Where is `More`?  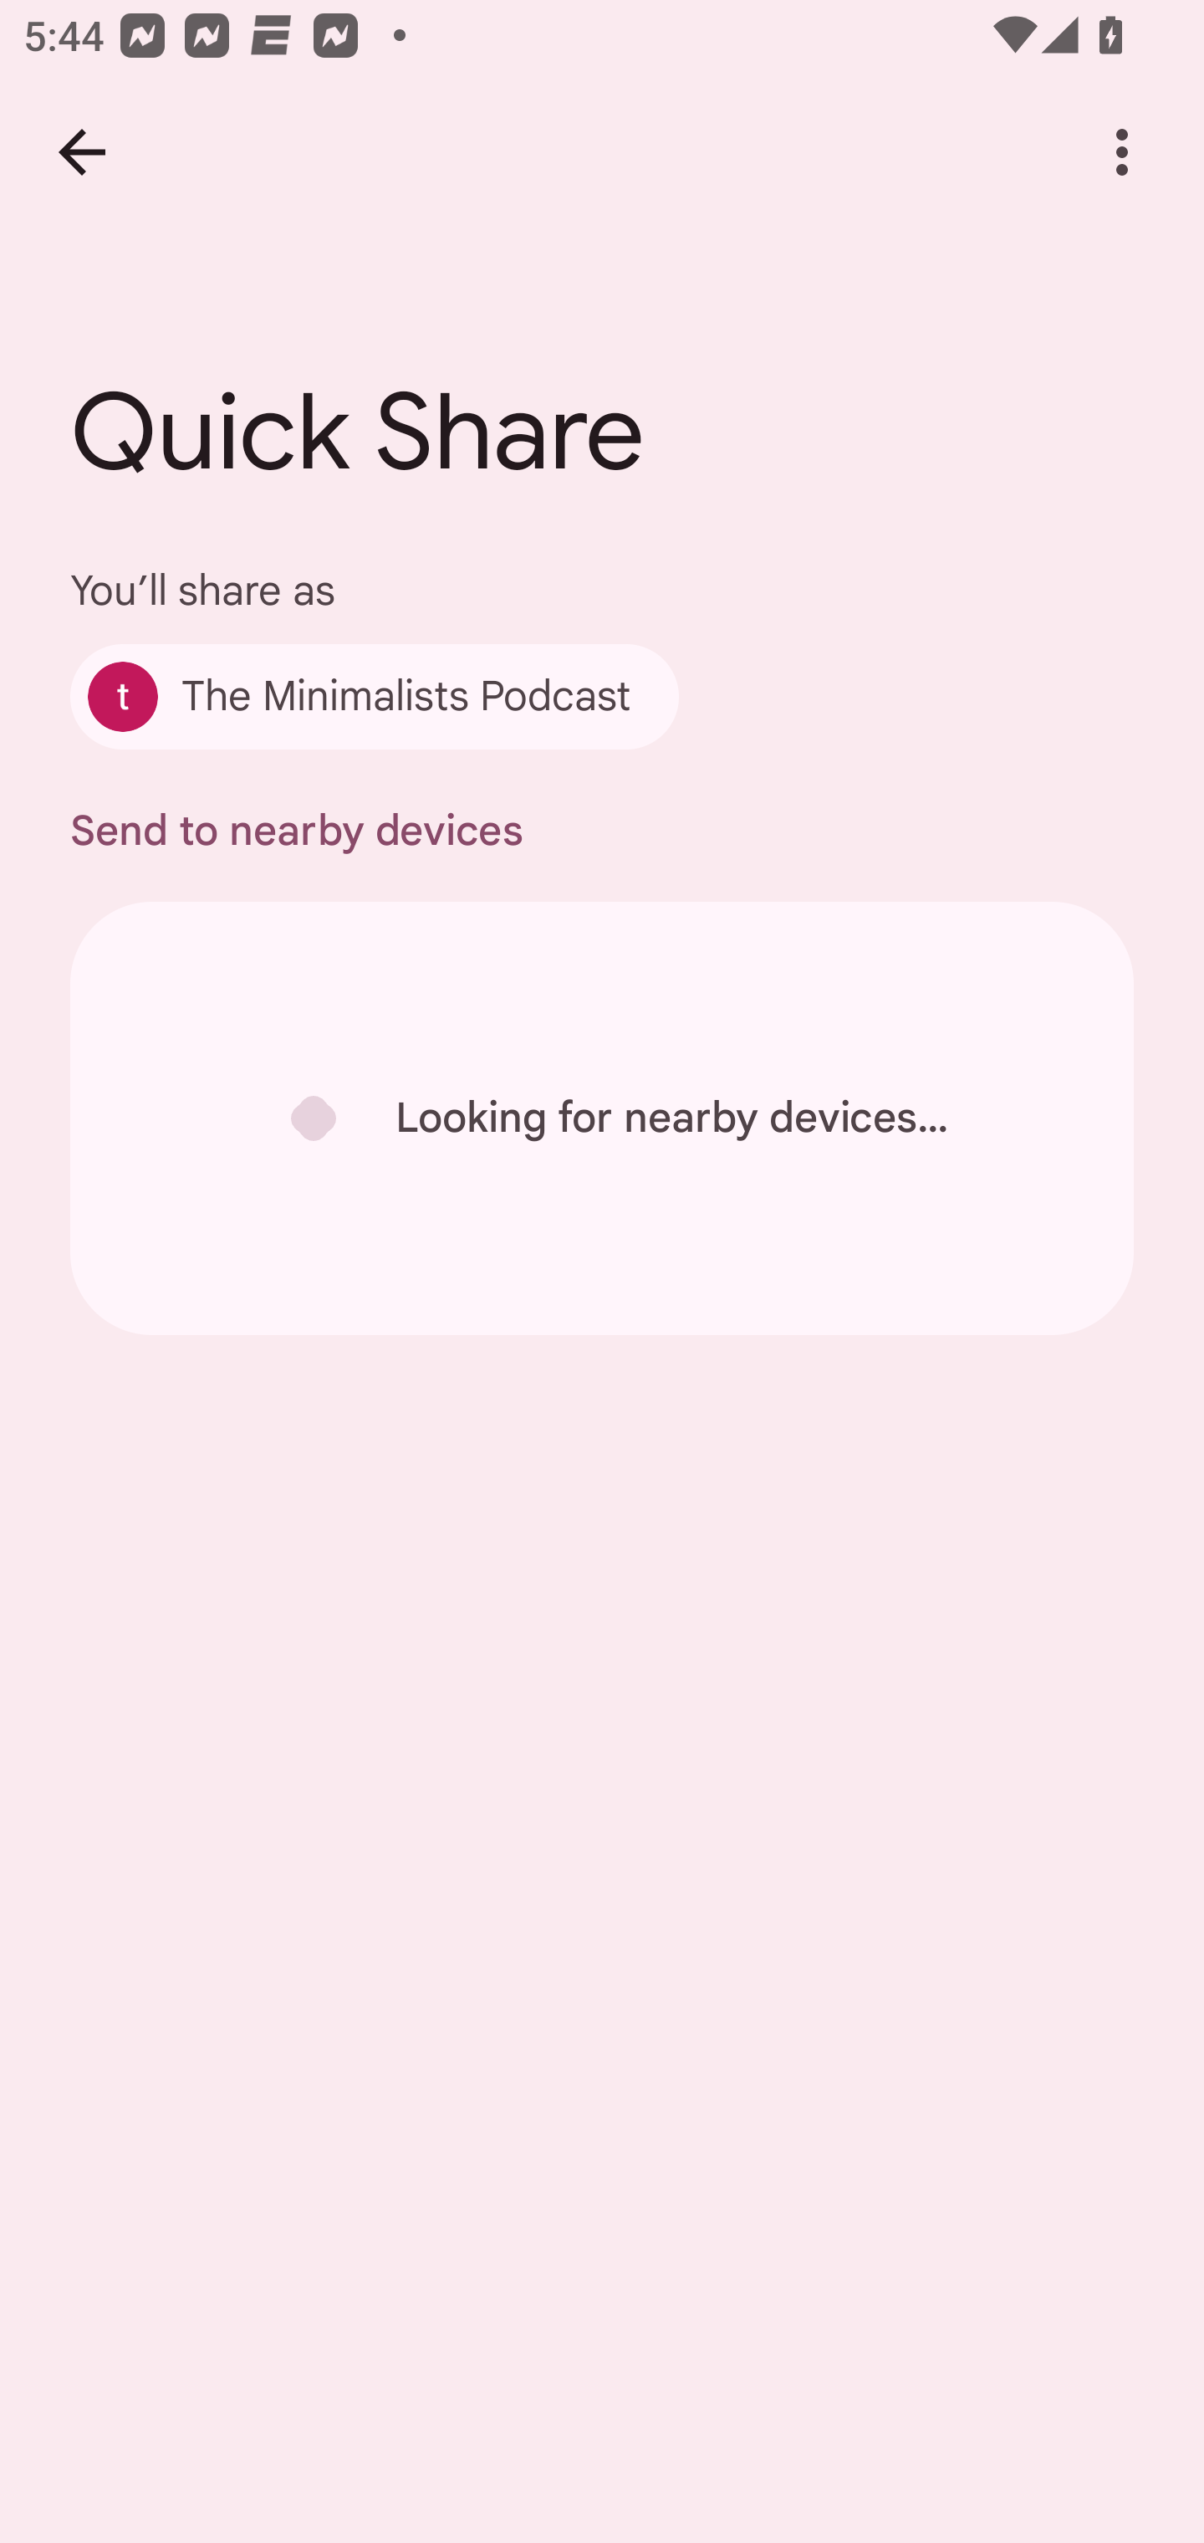
More is located at coordinates (1122, 152).